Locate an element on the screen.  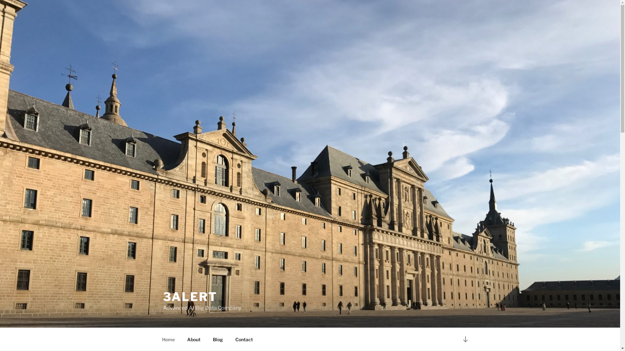
Home is located at coordinates (168, 339).